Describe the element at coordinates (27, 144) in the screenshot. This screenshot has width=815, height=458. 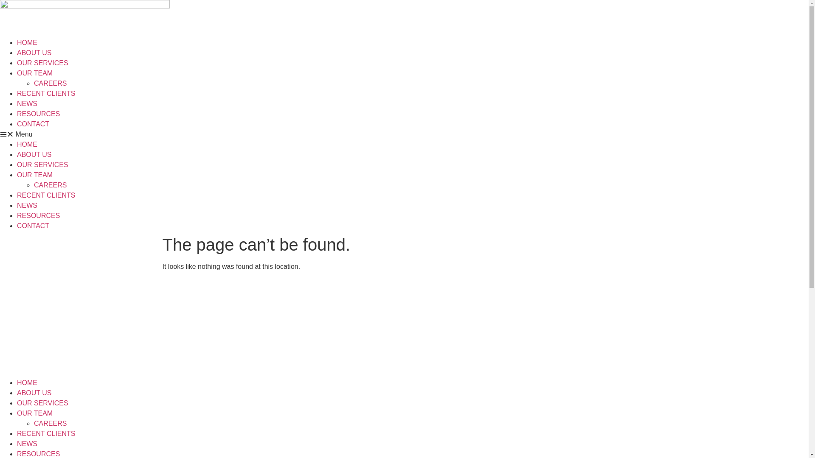
I see `HOME` at that location.